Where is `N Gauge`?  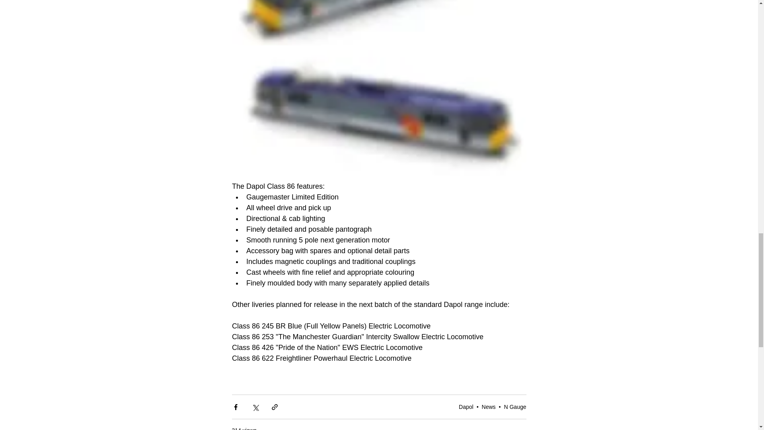 N Gauge is located at coordinates (515, 407).